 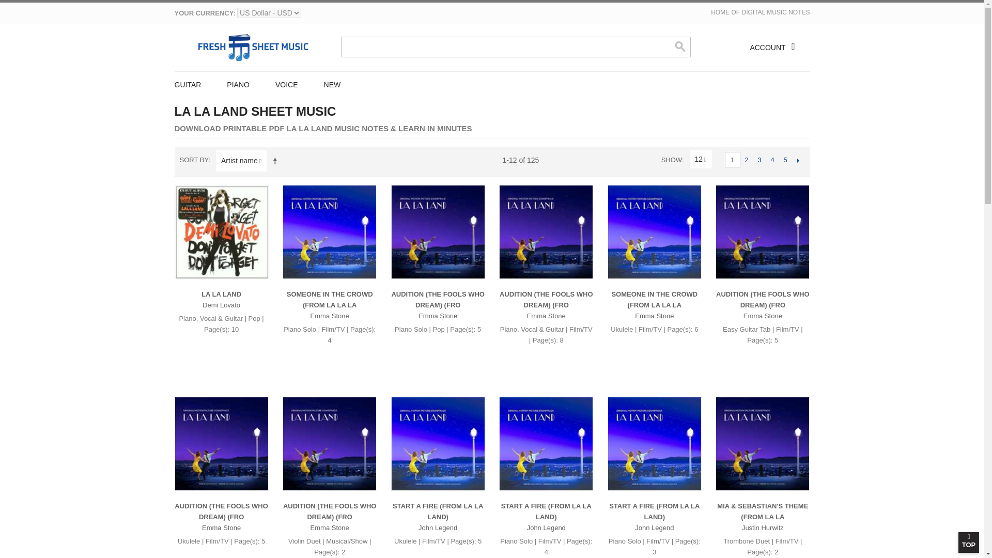 What do you see at coordinates (287, 84) in the screenshot?
I see `VOICE` at bounding box center [287, 84].